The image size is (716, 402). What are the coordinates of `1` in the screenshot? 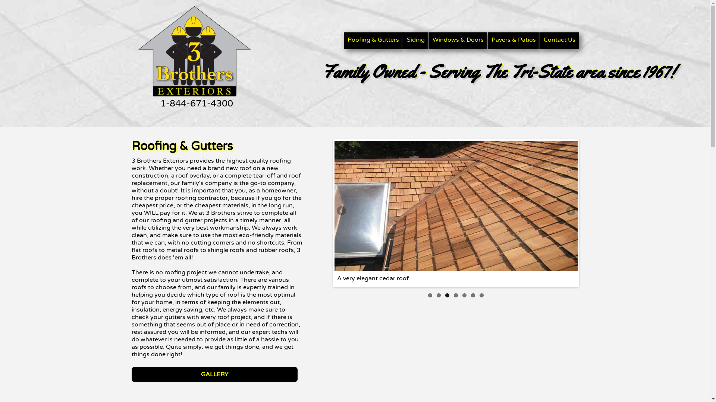 It's located at (430, 296).